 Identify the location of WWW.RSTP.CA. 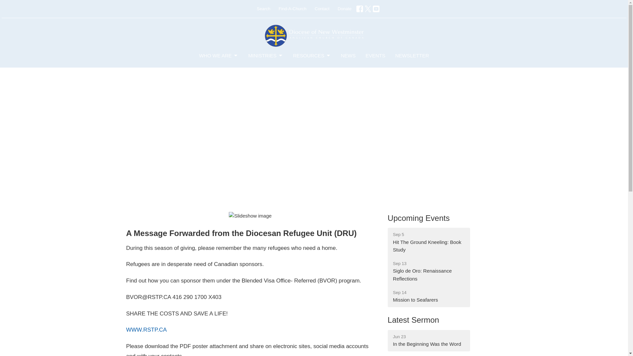
(146, 330).